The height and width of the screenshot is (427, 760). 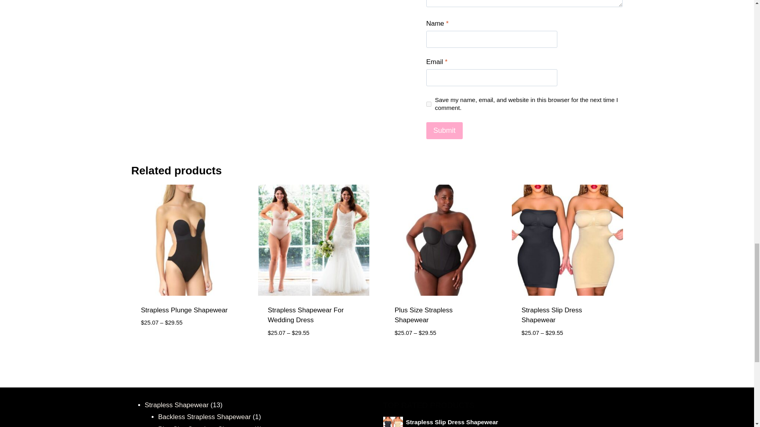 I want to click on Submit, so click(x=445, y=130).